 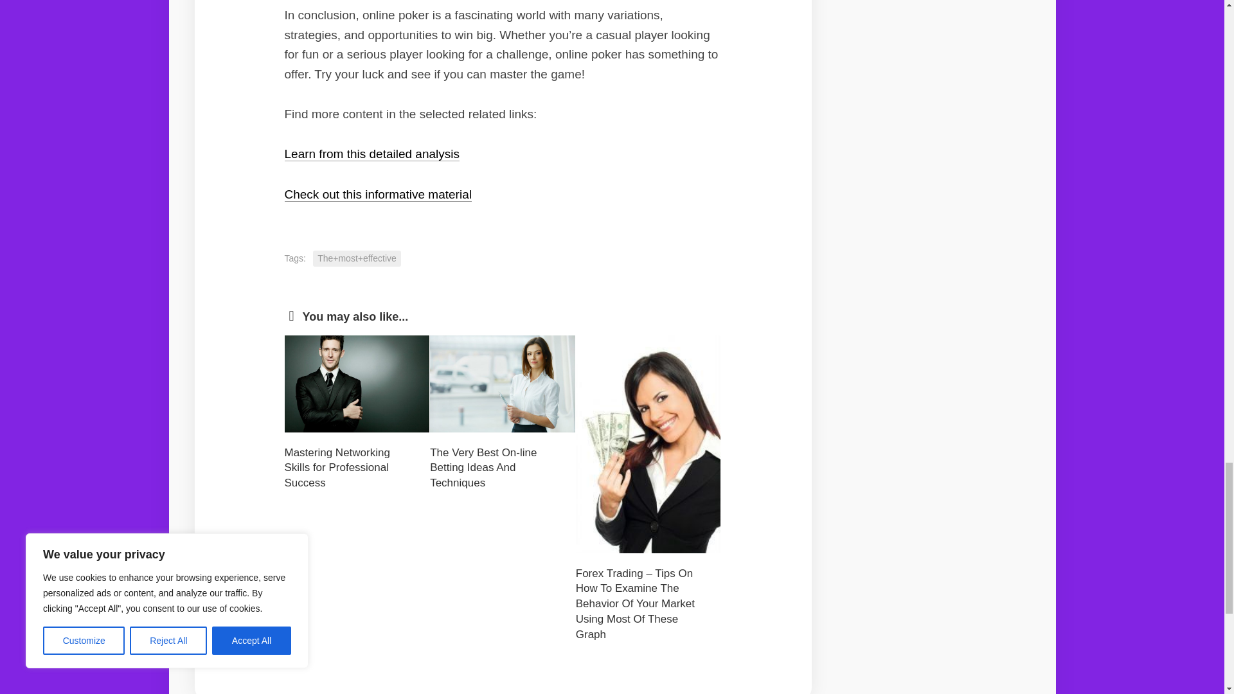 What do you see at coordinates (483, 468) in the screenshot?
I see `The Very Best On-line Betting Ideas And Techniques` at bounding box center [483, 468].